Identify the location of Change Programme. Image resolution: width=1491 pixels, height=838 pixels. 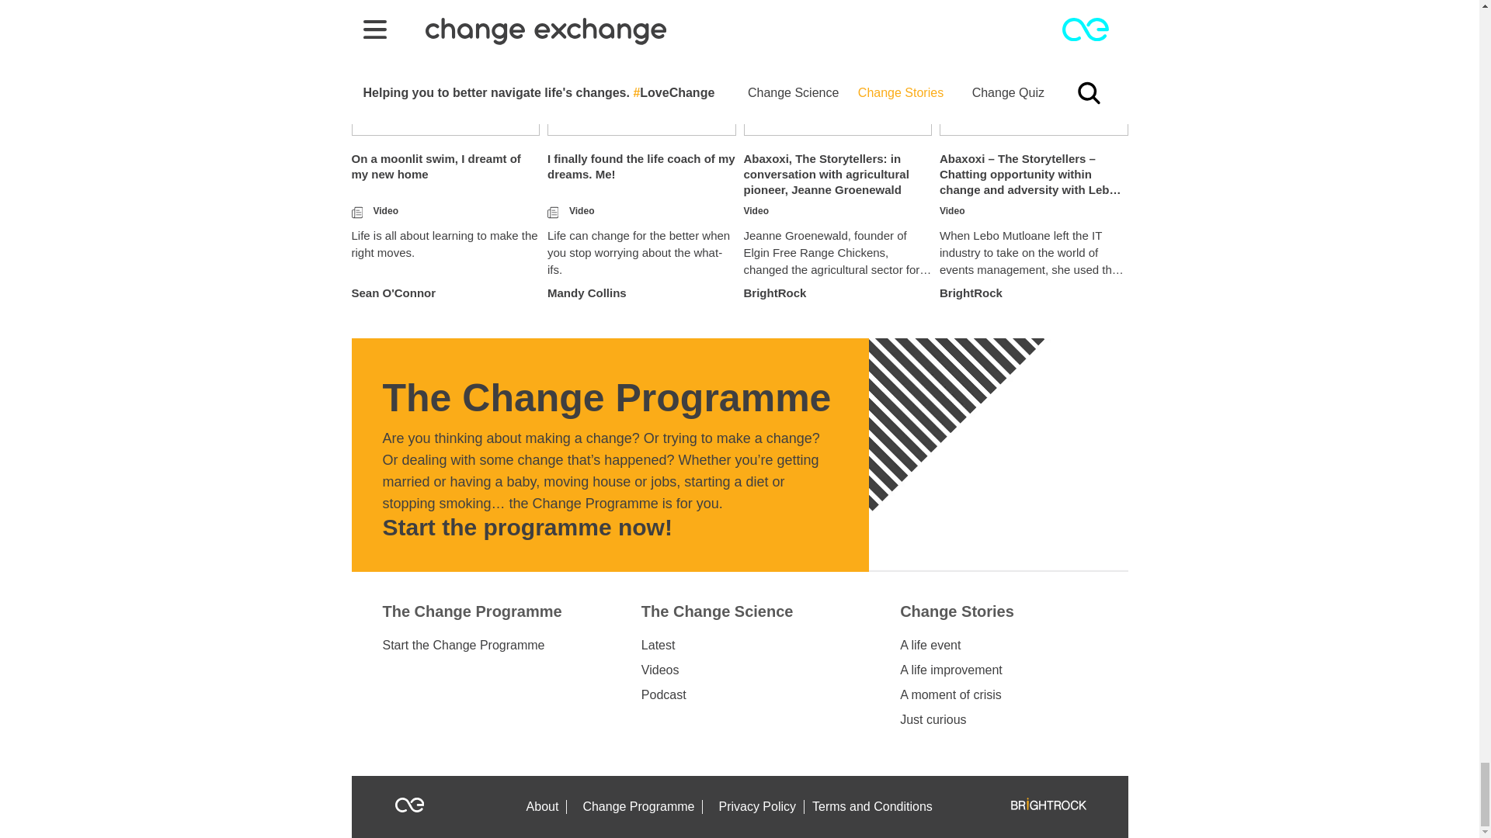
(638, 807).